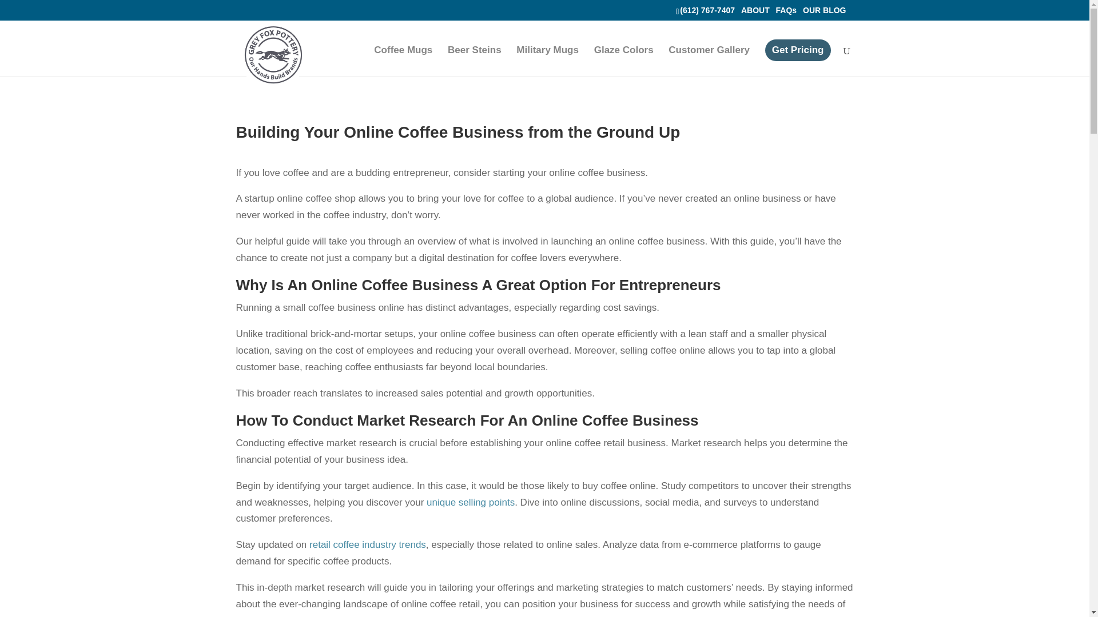 The image size is (1098, 617). What do you see at coordinates (623, 61) in the screenshot?
I see `Glaze Colors` at bounding box center [623, 61].